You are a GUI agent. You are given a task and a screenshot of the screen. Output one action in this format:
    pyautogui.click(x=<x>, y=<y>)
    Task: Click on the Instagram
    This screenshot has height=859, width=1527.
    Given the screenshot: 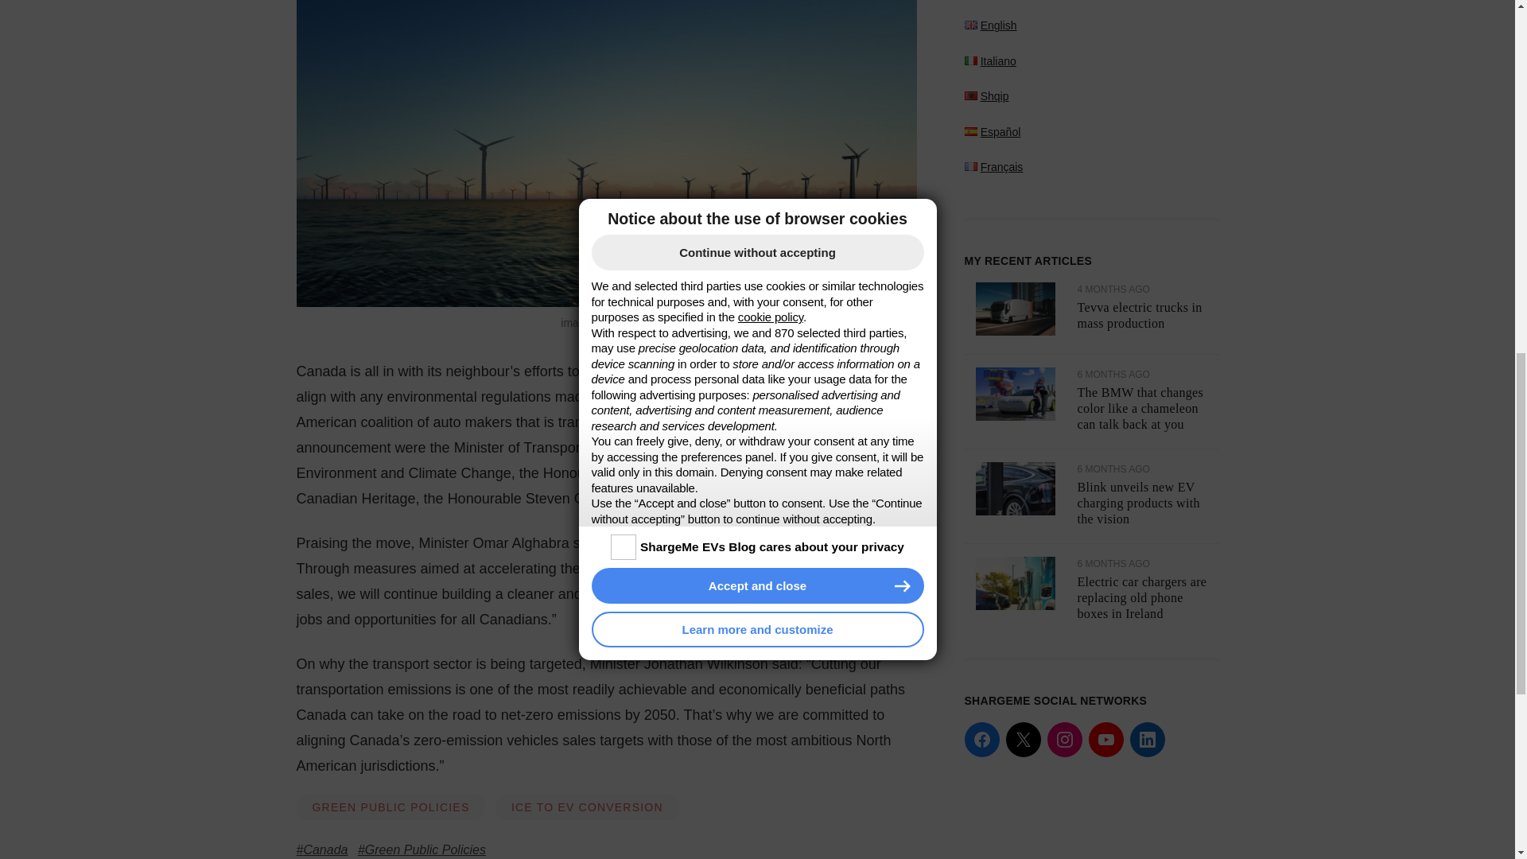 What is the action you would take?
    pyautogui.click(x=1063, y=59)
    